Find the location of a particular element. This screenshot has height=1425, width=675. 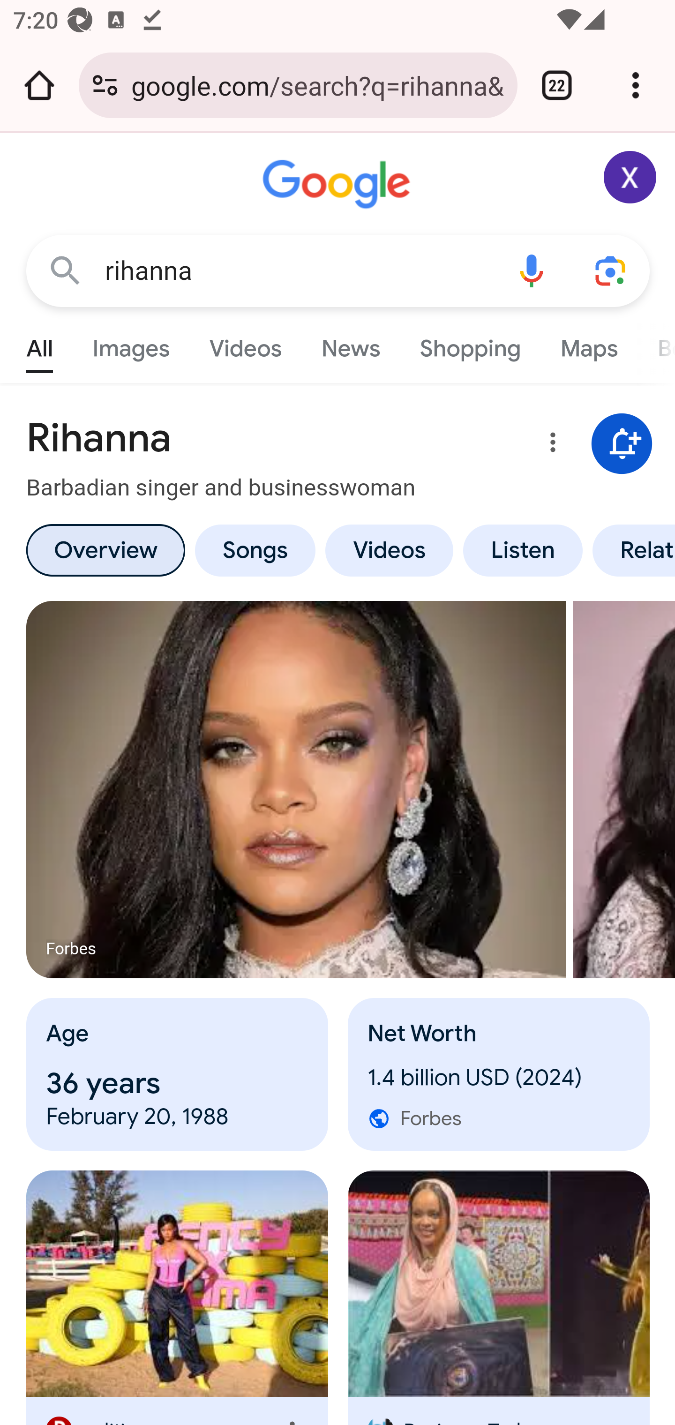

Listen is located at coordinates (523, 550).